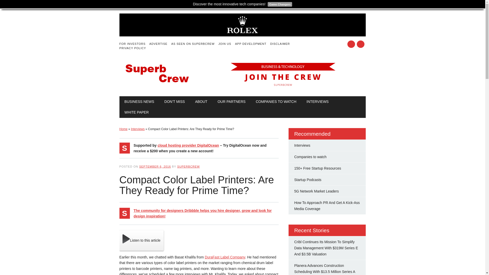  Describe the element at coordinates (155, 167) in the screenshot. I see `5:00 am` at that location.